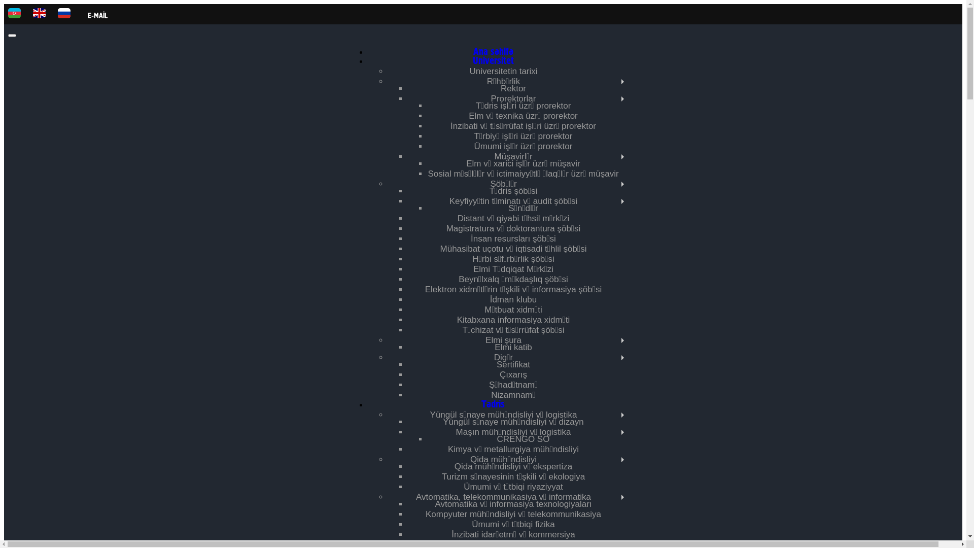 The image size is (974, 548). Describe the element at coordinates (524, 439) in the screenshot. I see `CRENGO SO` at that location.